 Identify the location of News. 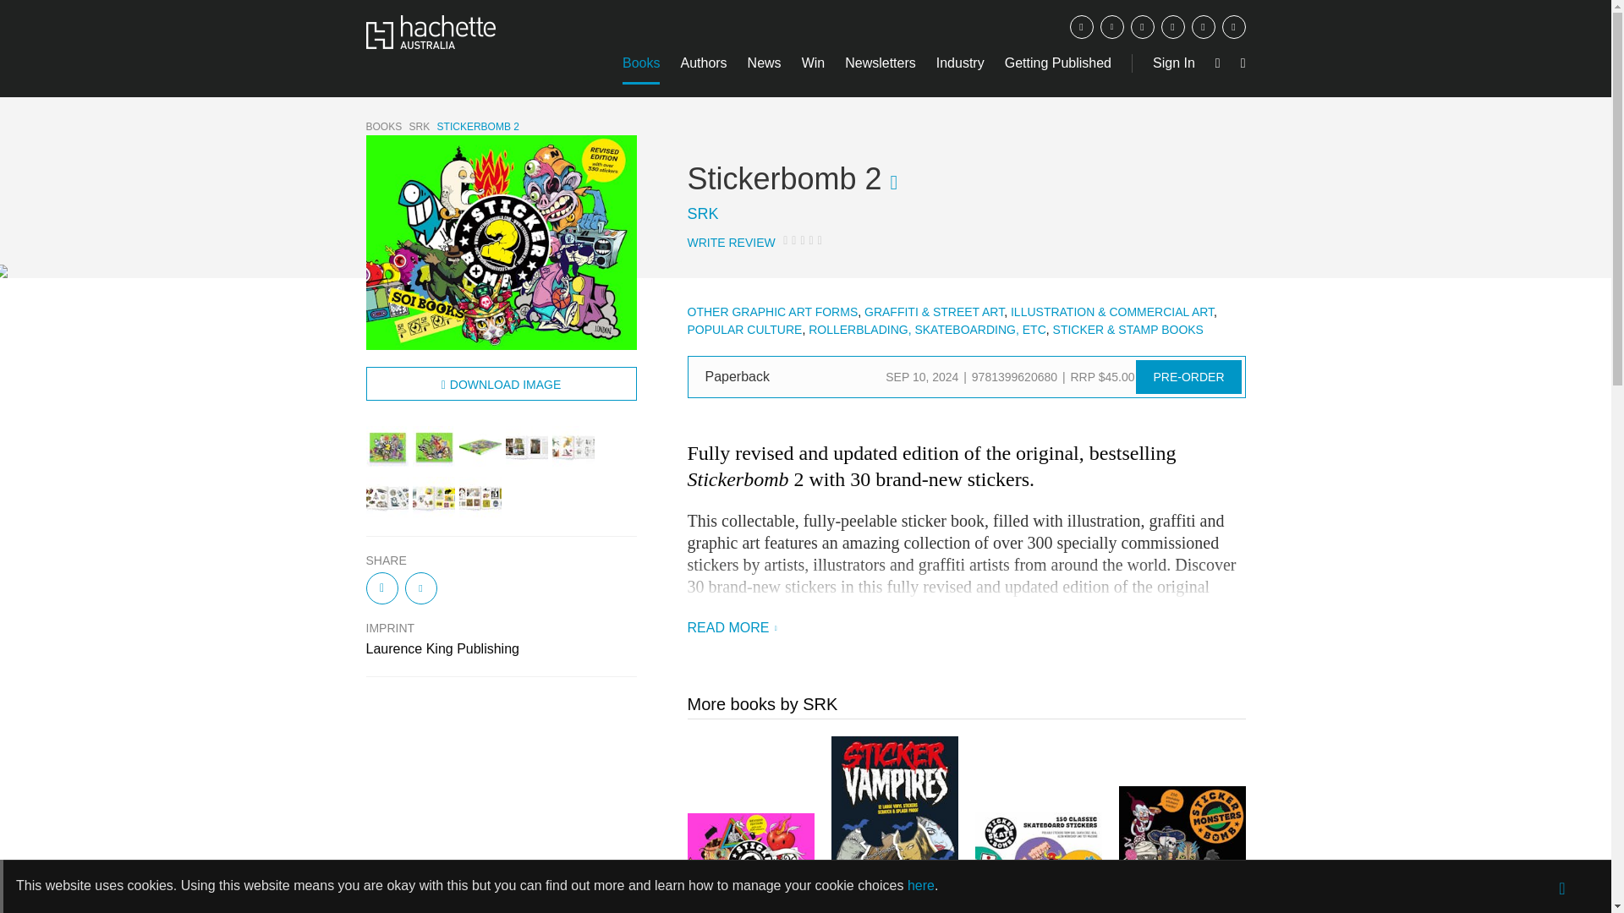
(764, 63).